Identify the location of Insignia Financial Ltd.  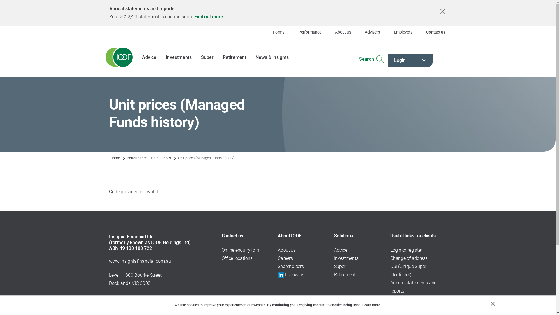
(131, 237).